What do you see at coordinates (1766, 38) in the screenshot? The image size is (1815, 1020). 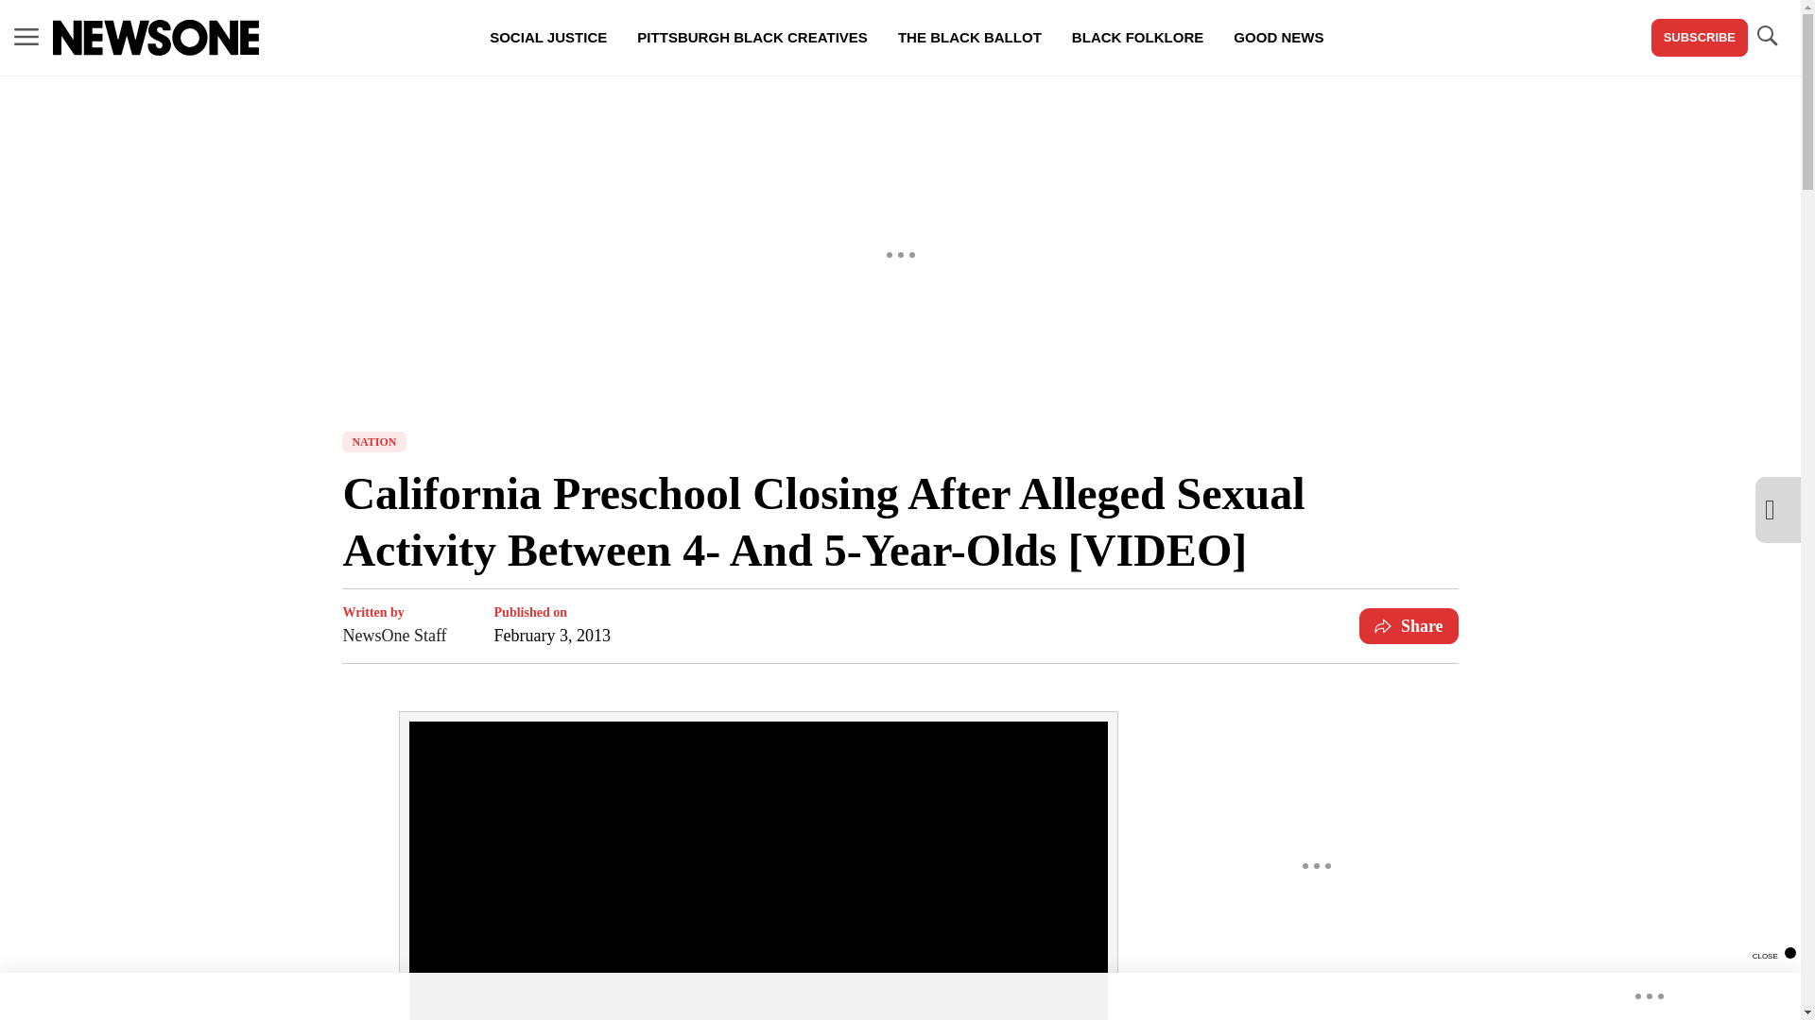 I see `TOGGLE SEARCH` at bounding box center [1766, 38].